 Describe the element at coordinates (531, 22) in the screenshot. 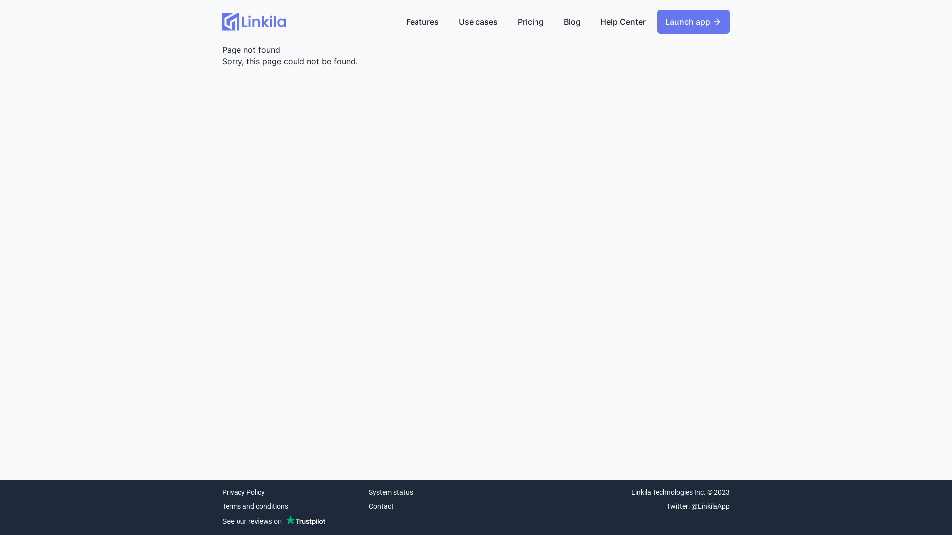

I see `Pricing` at that location.